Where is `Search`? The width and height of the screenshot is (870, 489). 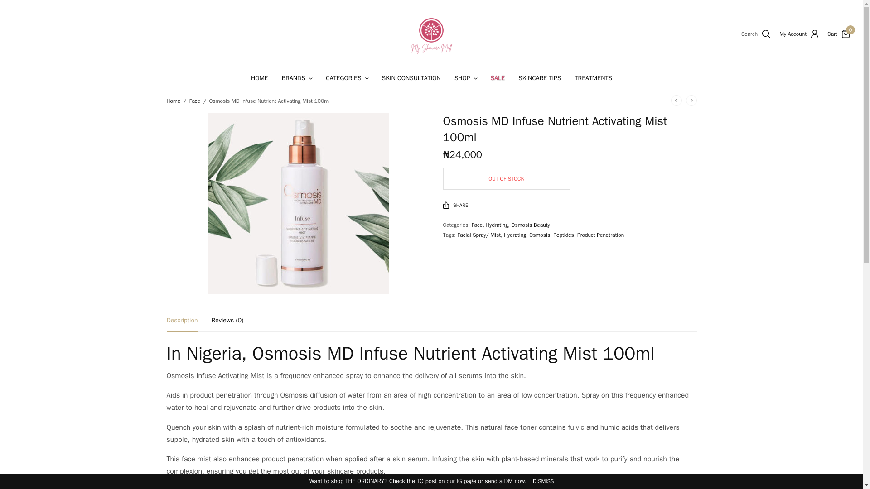 Search is located at coordinates (753, 63).